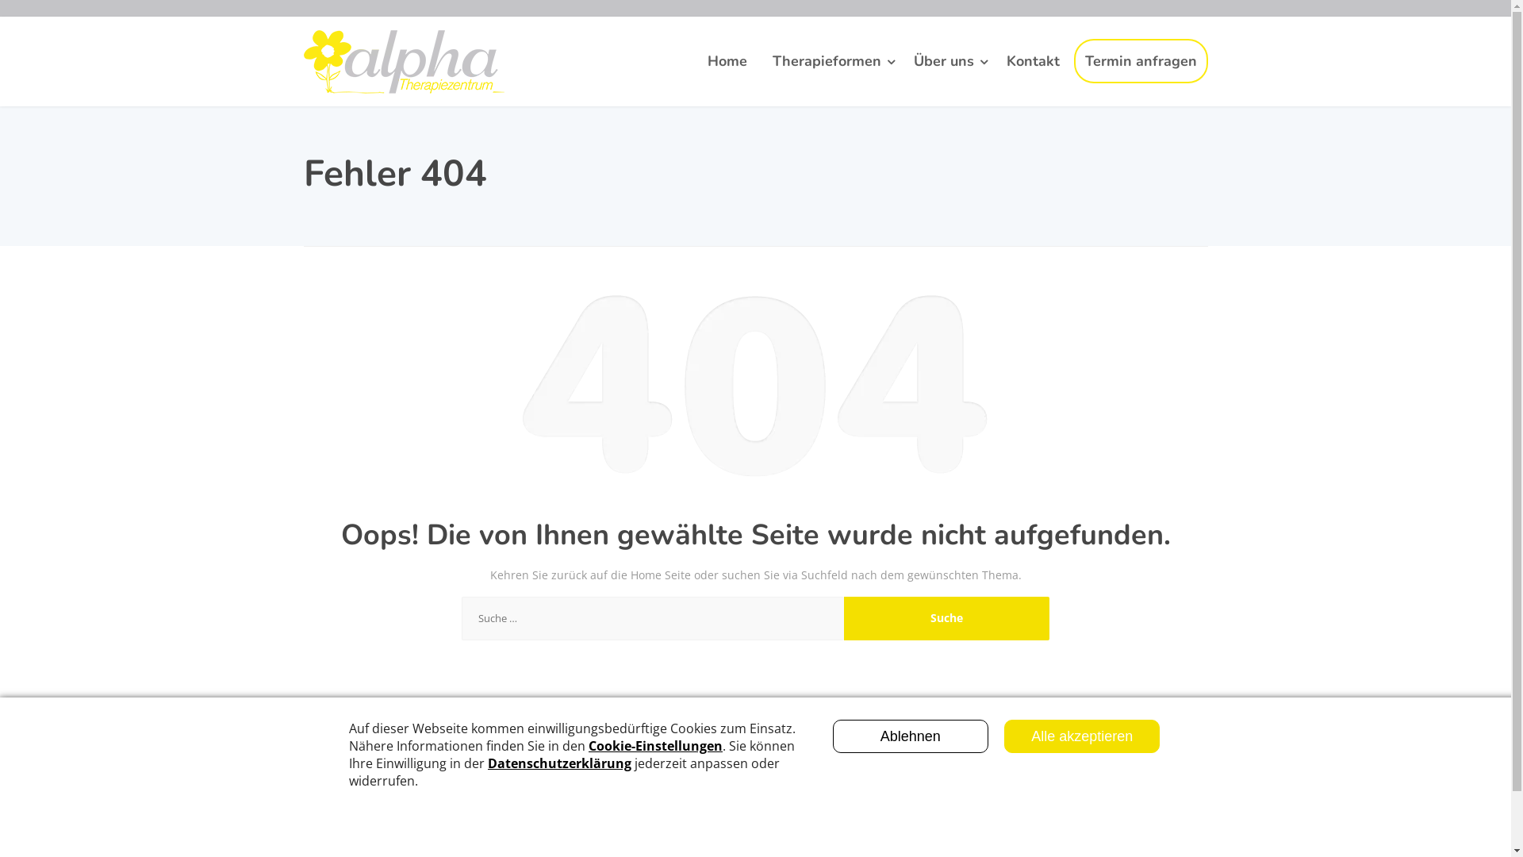 Image resolution: width=1523 pixels, height=857 pixels. What do you see at coordinates (1033, 62) in the screenshot?
I see `Kontakt` at bounding box center [1033, 62].